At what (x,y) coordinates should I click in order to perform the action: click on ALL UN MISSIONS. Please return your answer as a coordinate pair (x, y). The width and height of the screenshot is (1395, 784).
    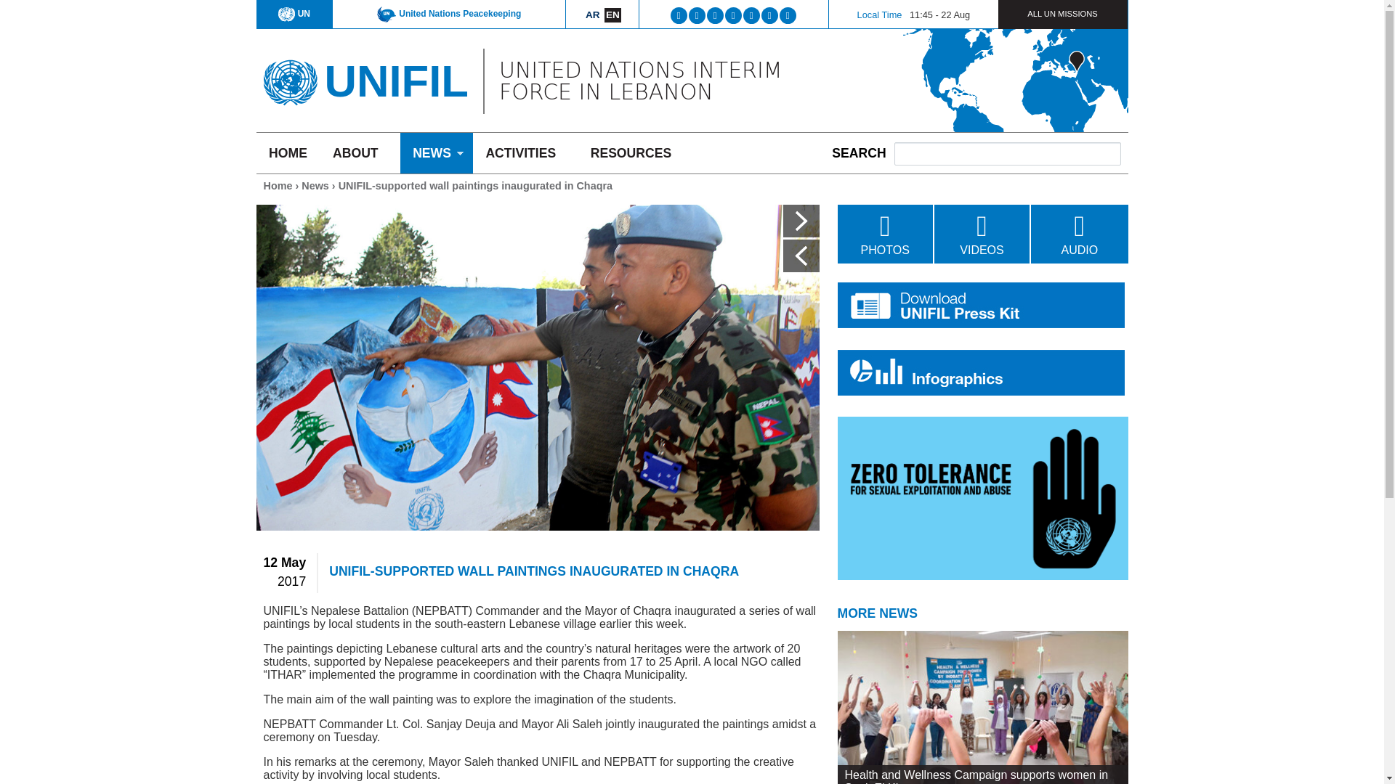
    Looking at the image, I should click on (1062, 13).